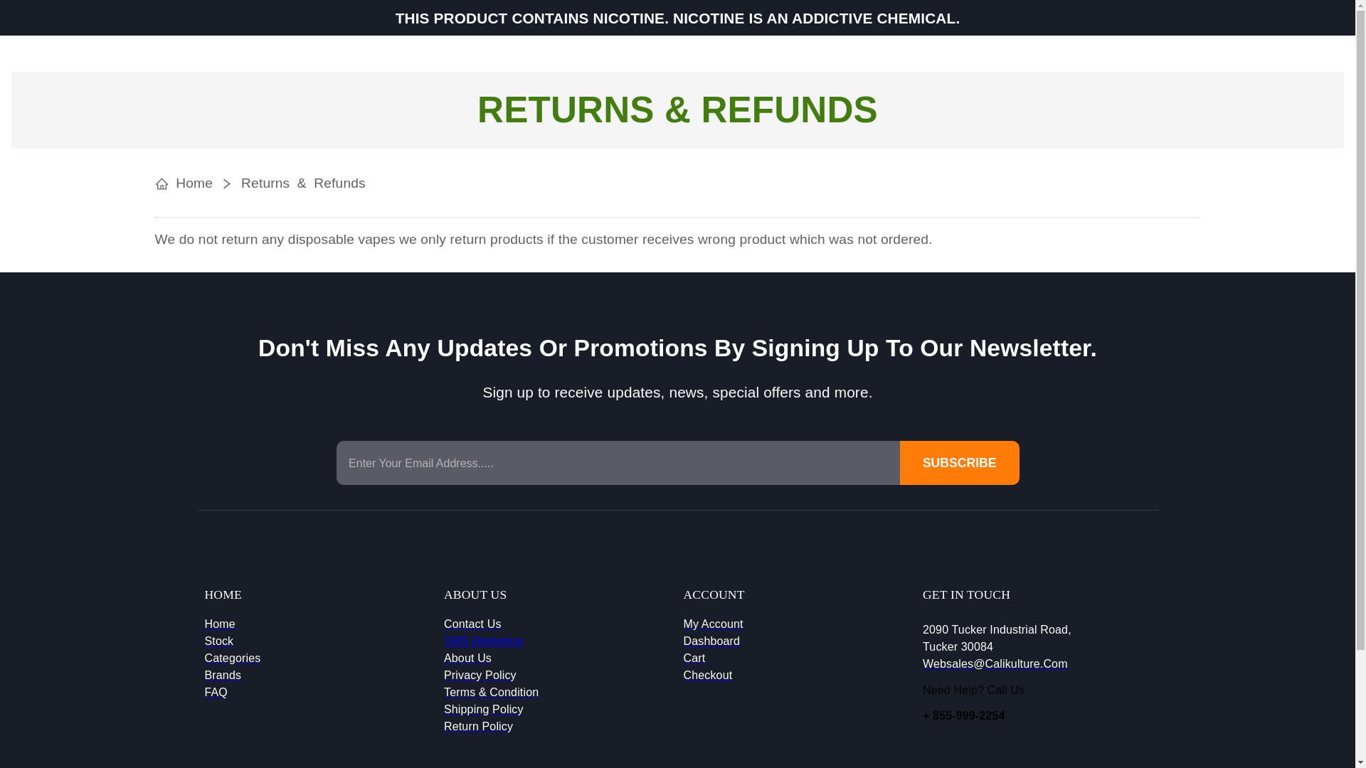 This screenshot has width=1366, height=768. Describe the element at coordinates (233, 693) in the screenshot. I see `FAQ` at that location.